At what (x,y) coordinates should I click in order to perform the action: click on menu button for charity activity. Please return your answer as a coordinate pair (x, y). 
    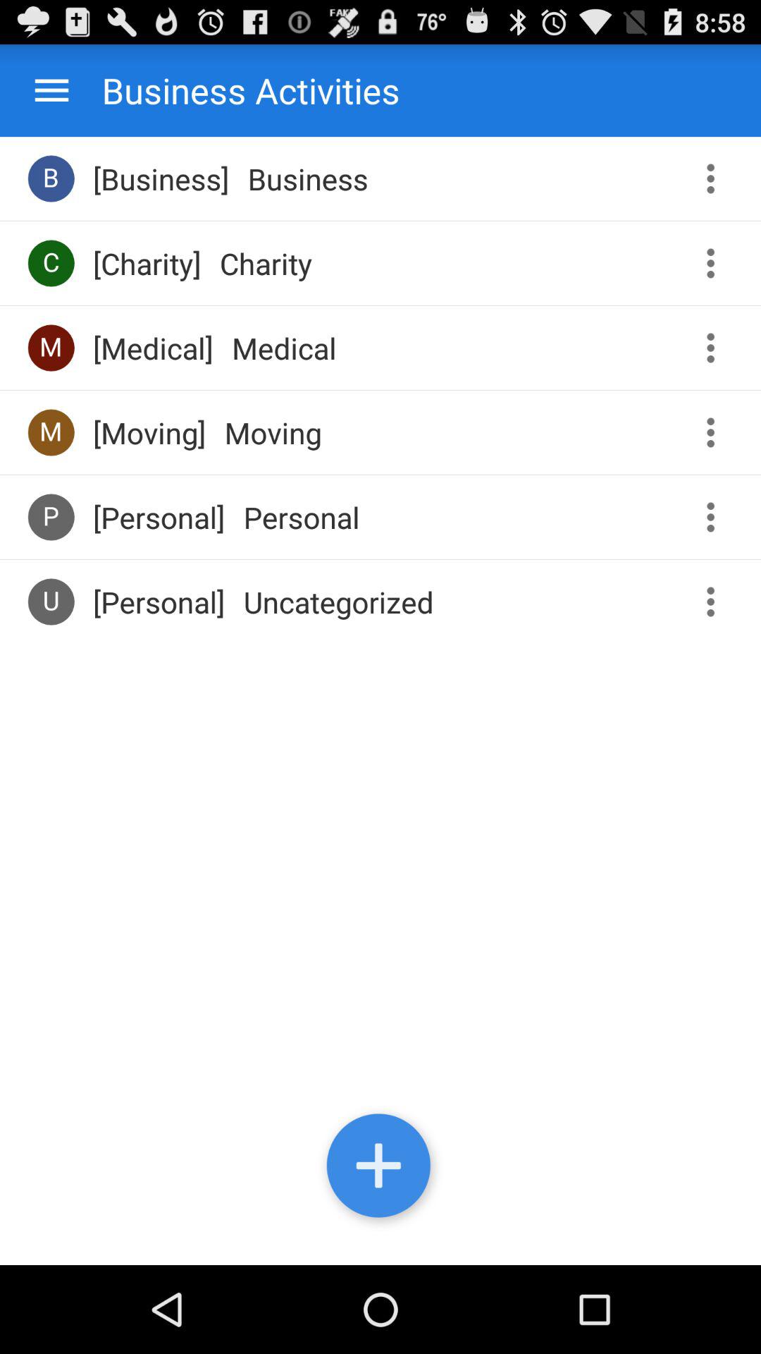
    Looking at the image, I should click on (716, 264).